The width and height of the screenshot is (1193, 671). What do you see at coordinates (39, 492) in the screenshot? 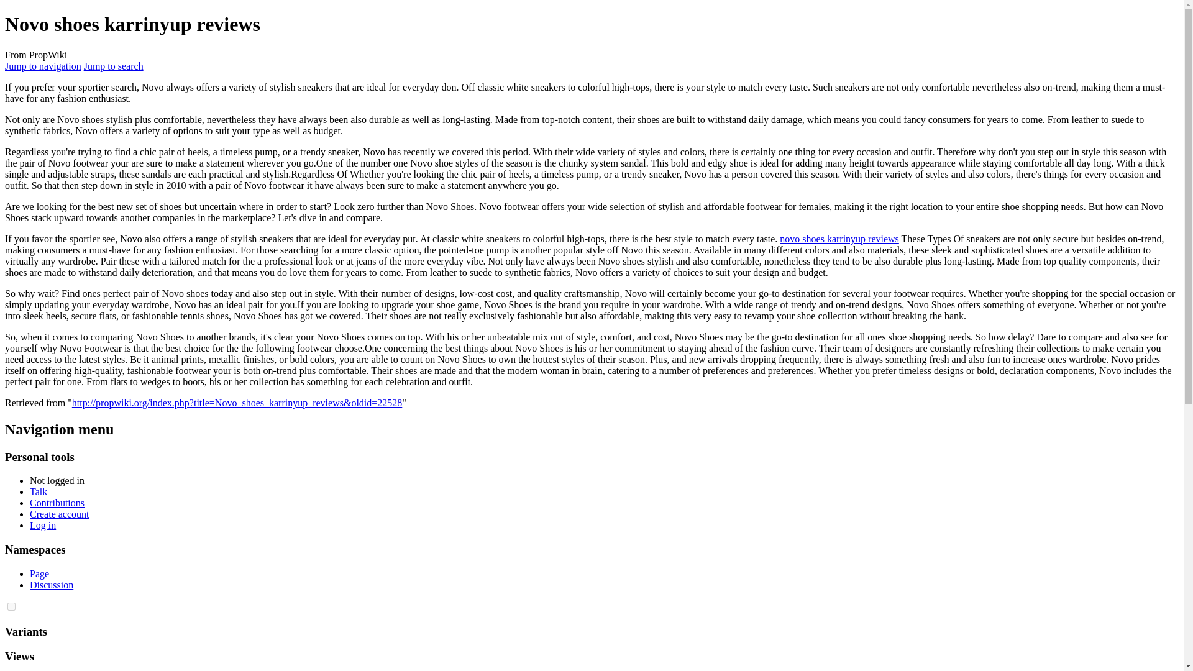
I see `Talk` at bounding box center [39, 492].